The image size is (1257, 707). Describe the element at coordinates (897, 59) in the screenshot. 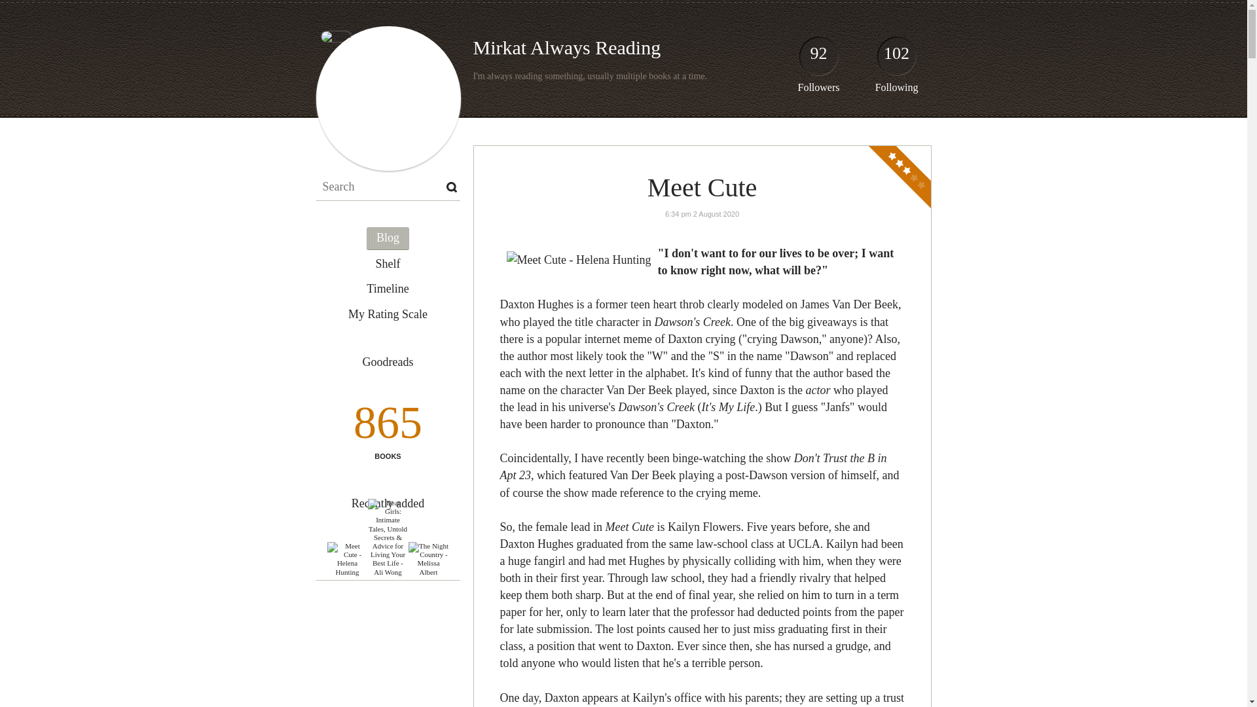

I see `102` at that location.